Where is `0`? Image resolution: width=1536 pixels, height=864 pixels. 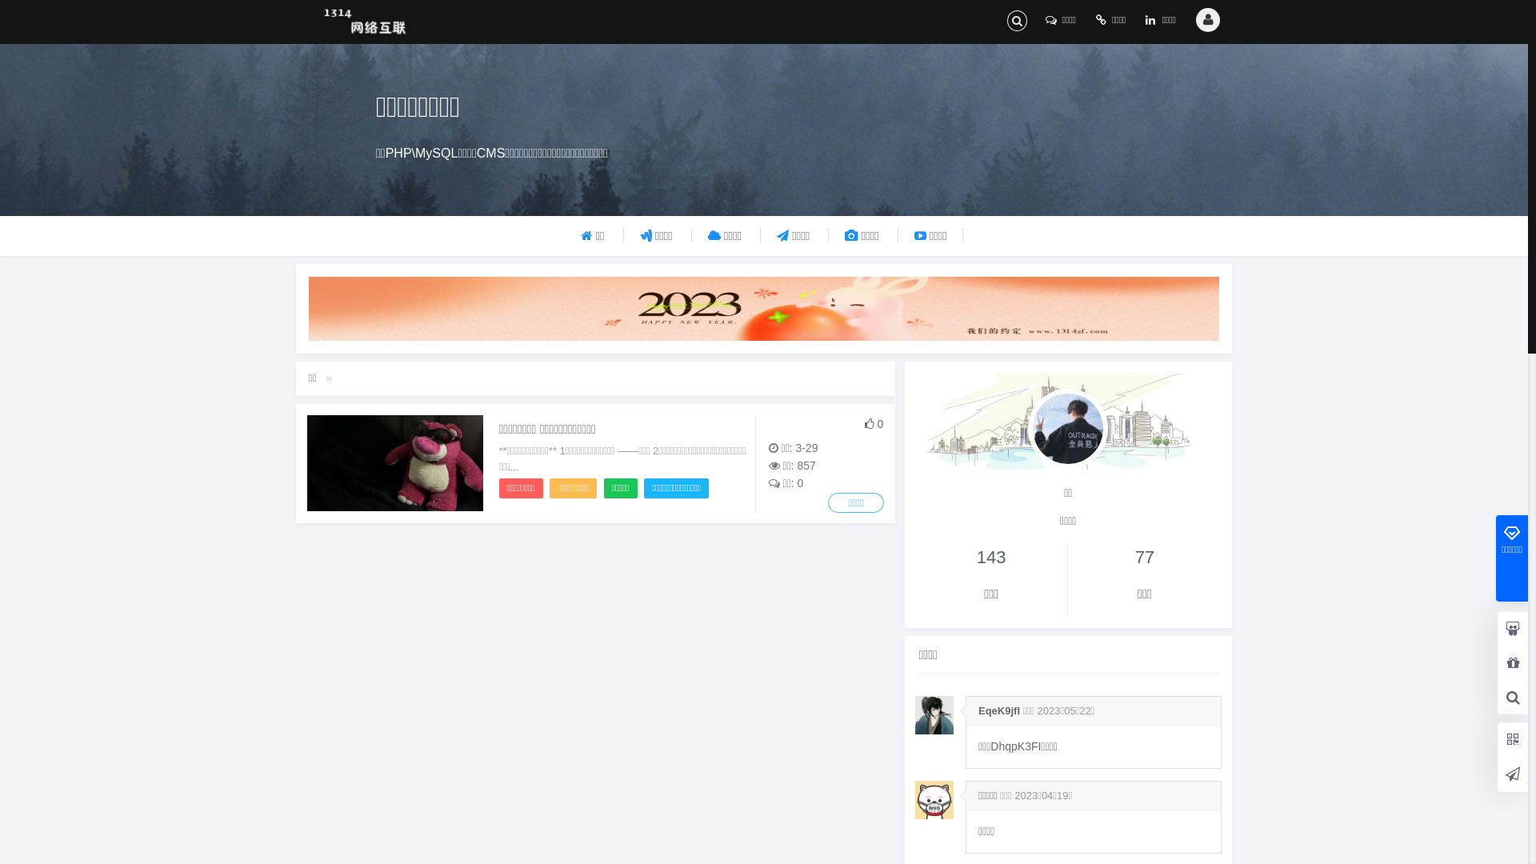 0 is located at coordinates (874, 424).